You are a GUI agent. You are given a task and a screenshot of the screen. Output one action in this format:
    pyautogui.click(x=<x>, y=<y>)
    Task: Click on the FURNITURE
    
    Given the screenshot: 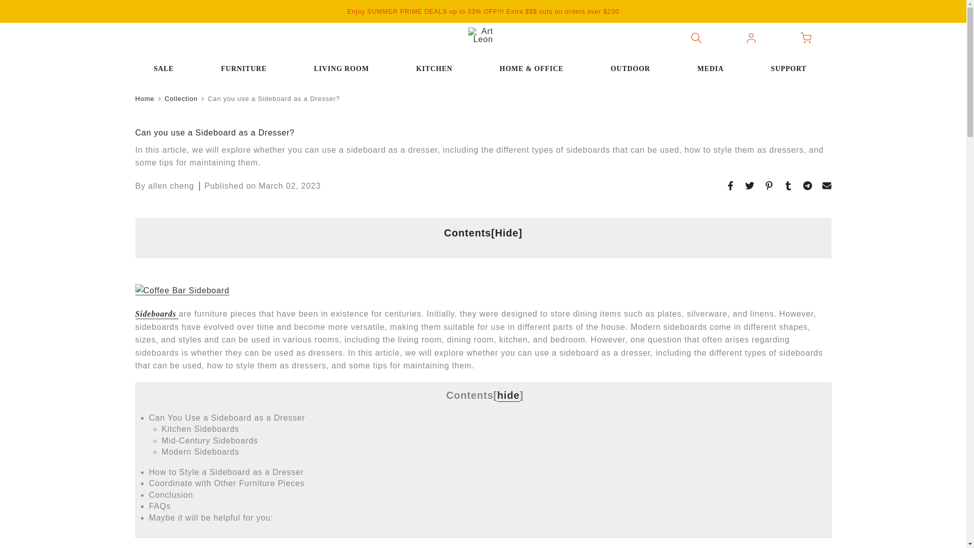 What is the action you would take?
    pyautogui.click(x=247, y=69)
    